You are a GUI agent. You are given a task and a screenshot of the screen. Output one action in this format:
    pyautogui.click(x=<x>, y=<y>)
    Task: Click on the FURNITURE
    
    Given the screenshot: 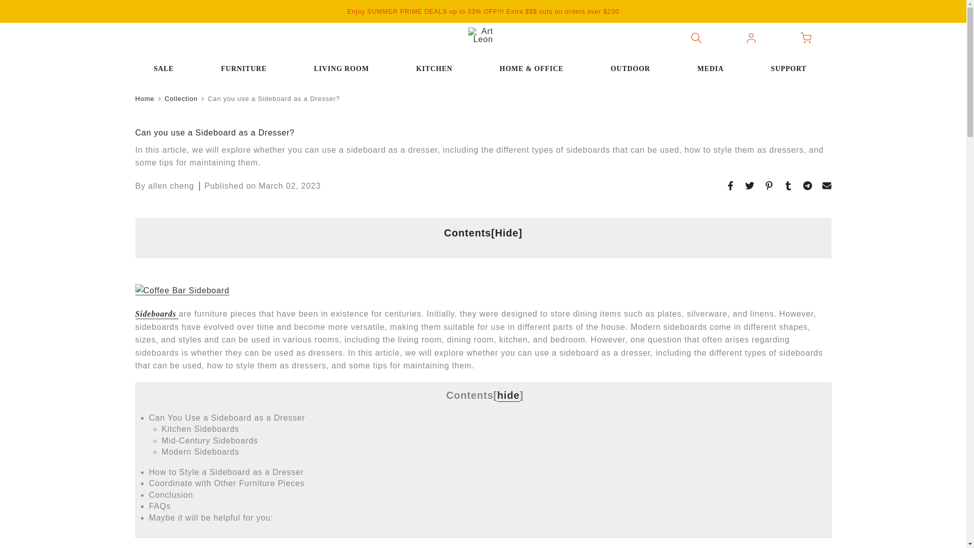 What is the action you would take?
    pyautogui.click(x=247, y=69)
    